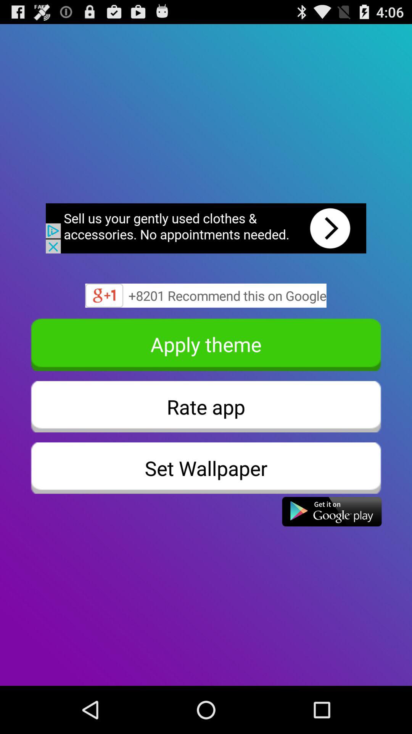 The width and height of the screenshot is (412, 734). Describe the element at coordinates (206, 228) in the screenshot. I see `advertisement` at that location.